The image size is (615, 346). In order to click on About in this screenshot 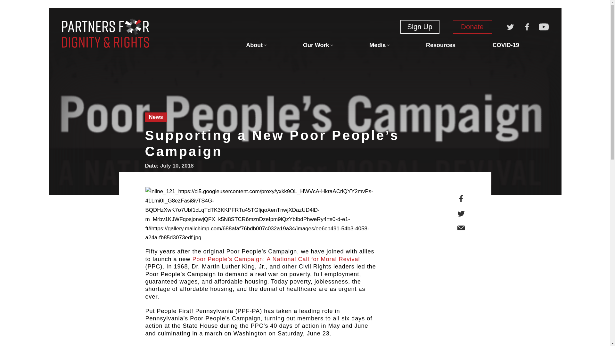, I will do `click(256, 45)`.